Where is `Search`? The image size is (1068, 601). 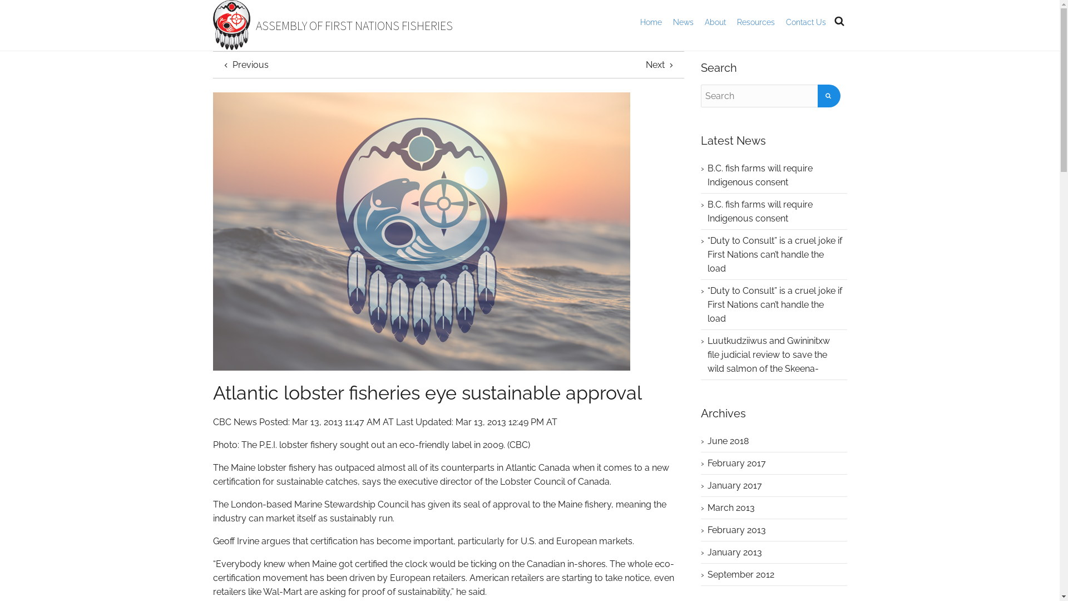
Search is located at coordinates (829, 96).